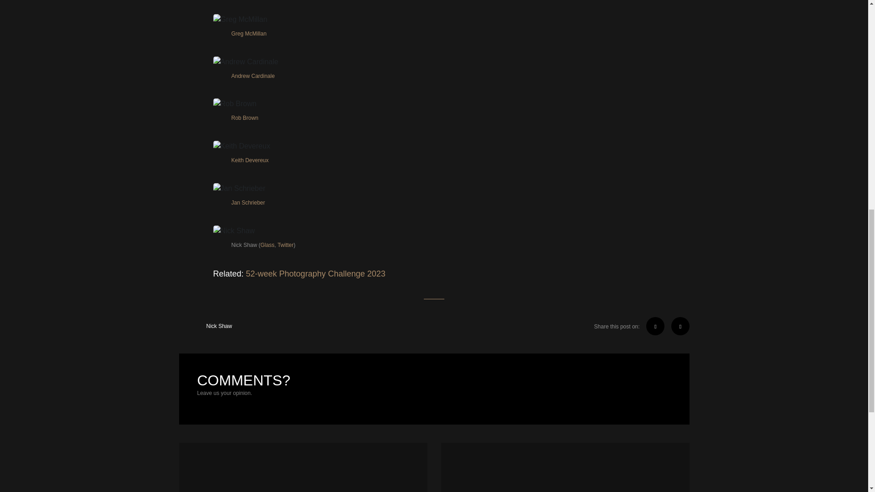 The width and height of the screenshot is (875, 492). I want to click on Twitter, so click(285, 245).